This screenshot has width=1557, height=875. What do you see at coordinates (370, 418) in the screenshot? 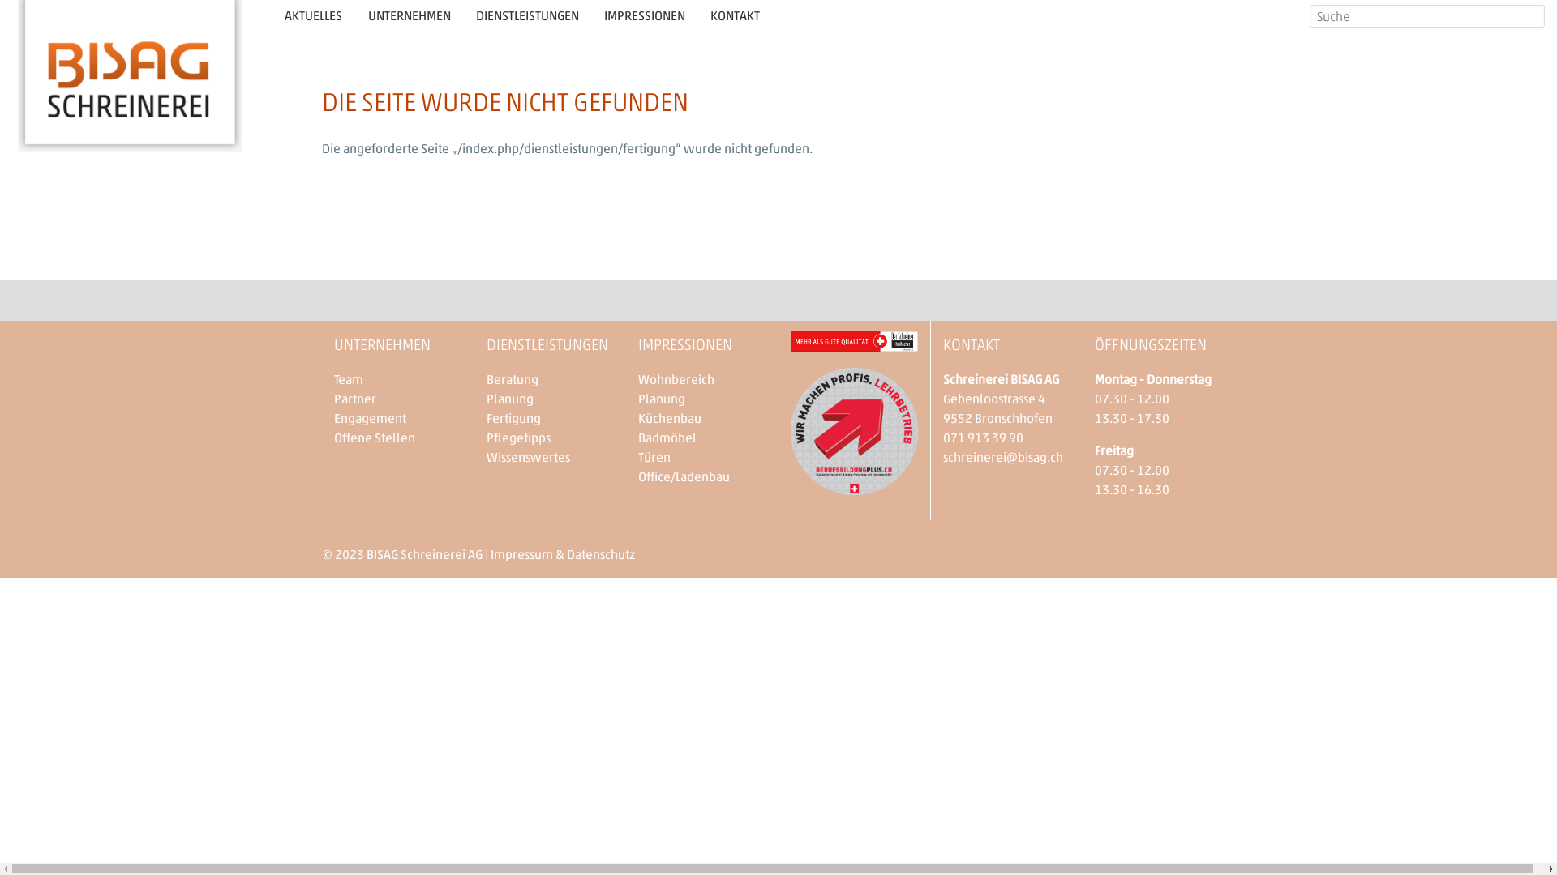
I see `Engagement` at bounding box center [370, 418].